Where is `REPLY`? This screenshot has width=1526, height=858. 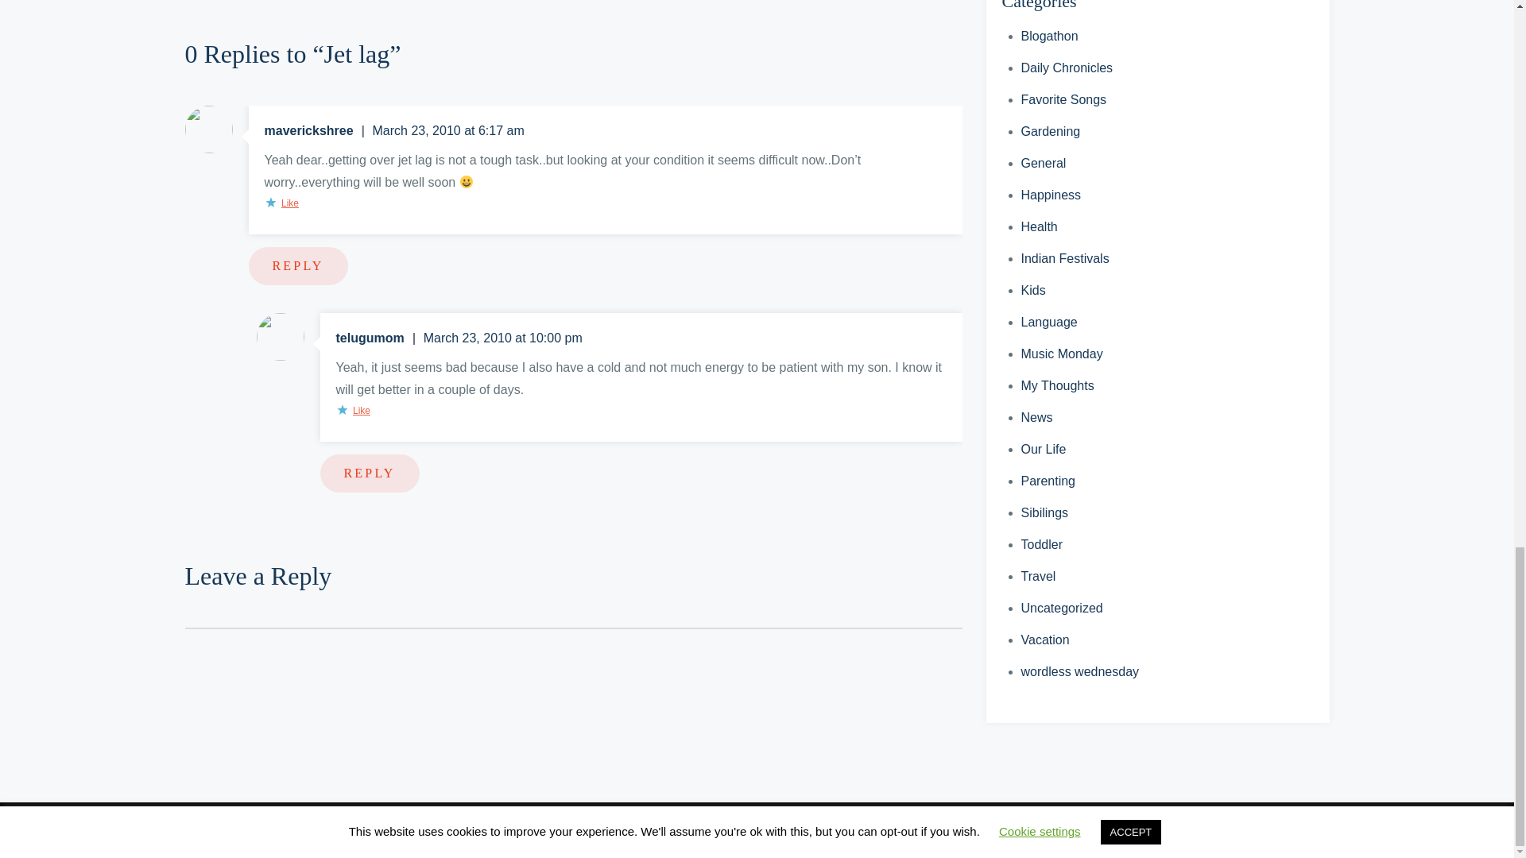 REPLY is located at coordinates (297, 265).